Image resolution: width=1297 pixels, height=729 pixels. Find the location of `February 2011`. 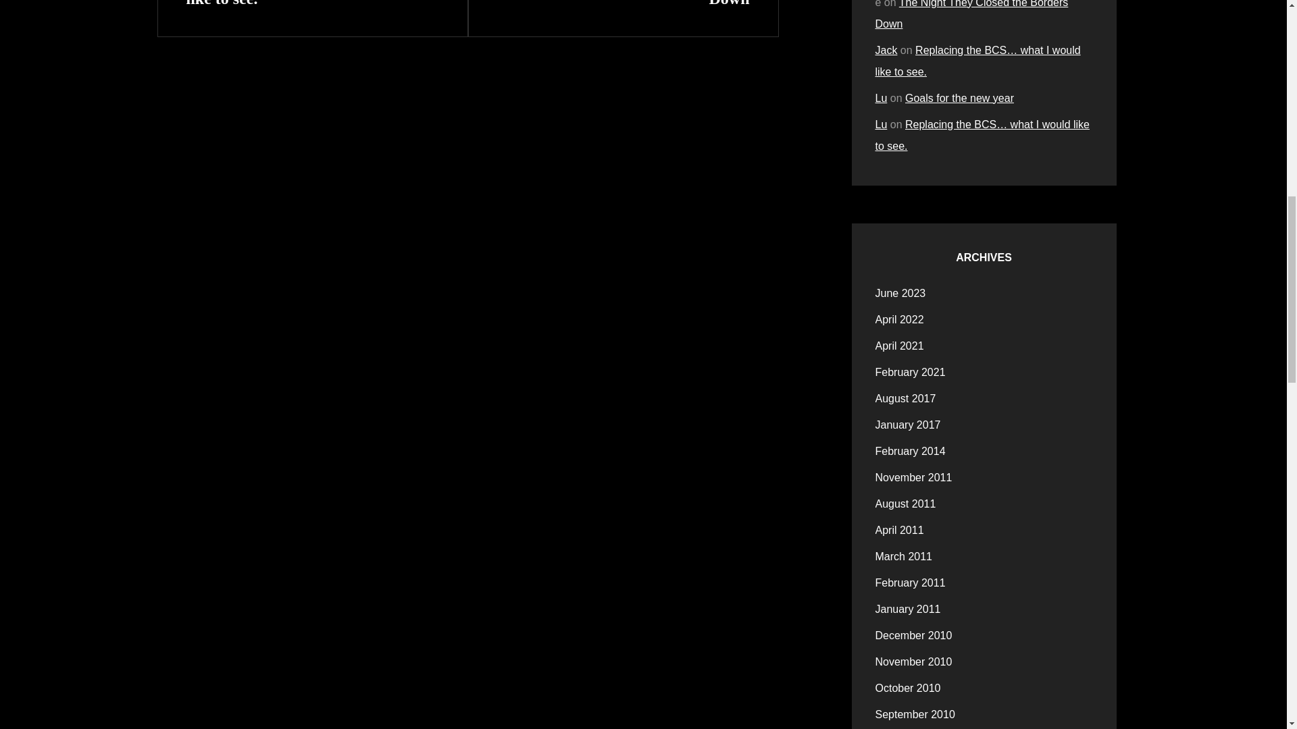

February 2011 is located at coordinates (911, 451).